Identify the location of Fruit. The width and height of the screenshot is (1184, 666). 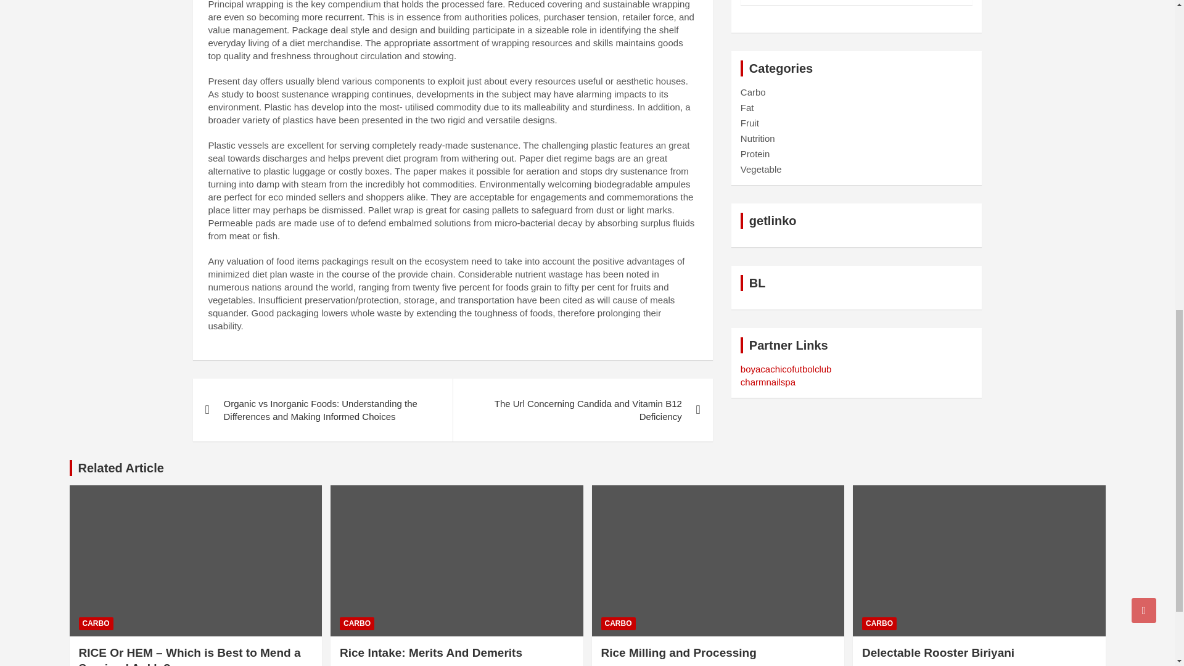
(750, 123).